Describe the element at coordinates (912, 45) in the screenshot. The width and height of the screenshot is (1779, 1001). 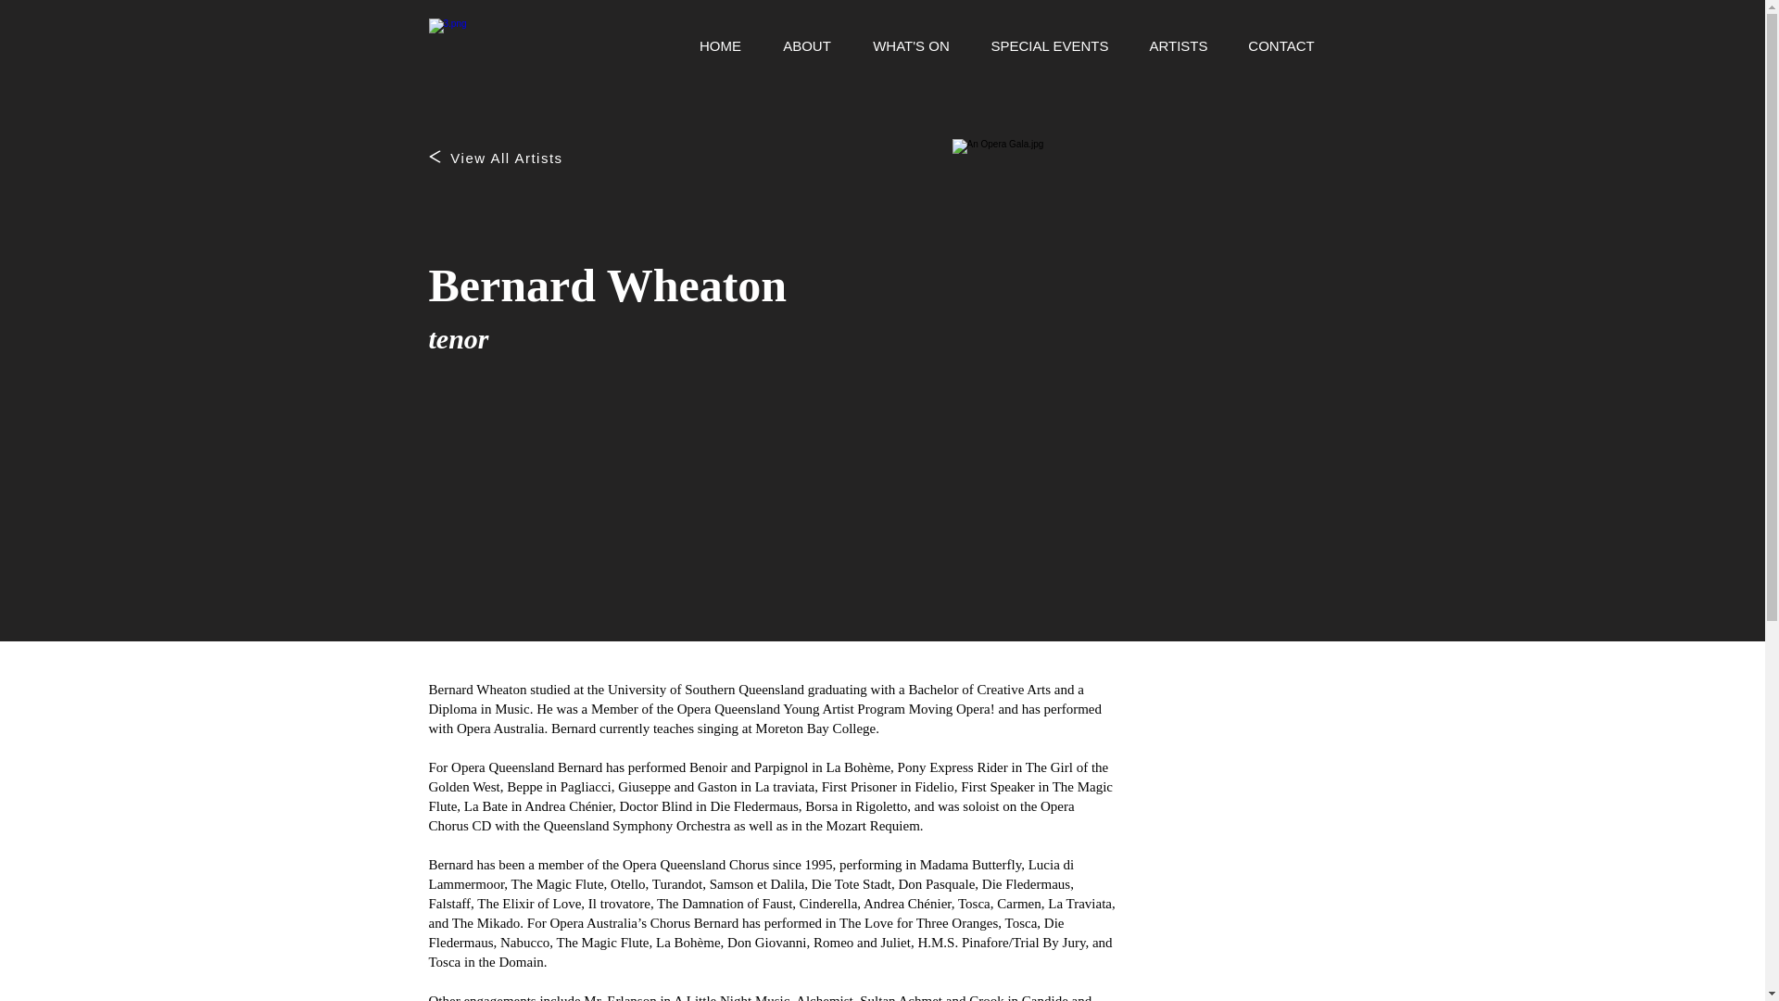
I see `WHAT'S ON` at that location.